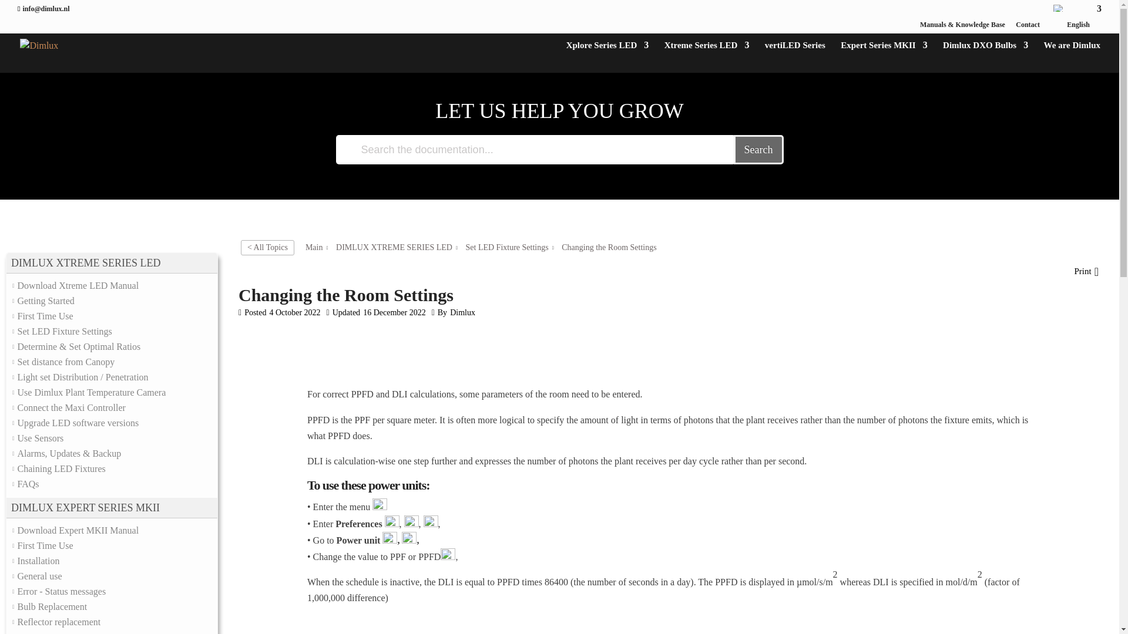 Image resolution: width=1128 pixels, height=634 pixels. I want to click on Contact, so click(1028, 27).